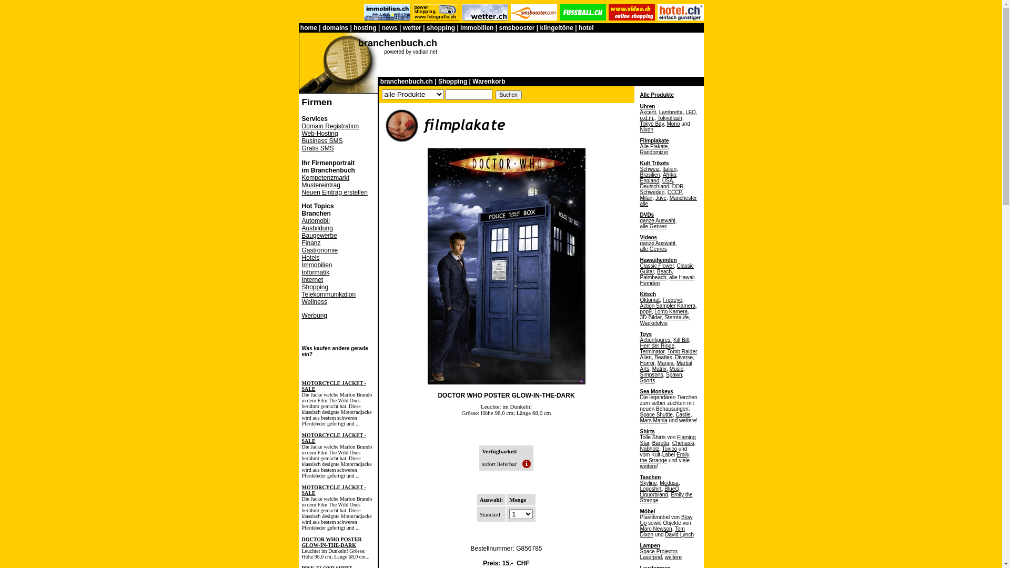 This screenshot has height=568, width=1010. Describe the element at coordinates (334, 386) in the screenshot. I see `MOTORCYCLE JACKET - SALE` at that location.